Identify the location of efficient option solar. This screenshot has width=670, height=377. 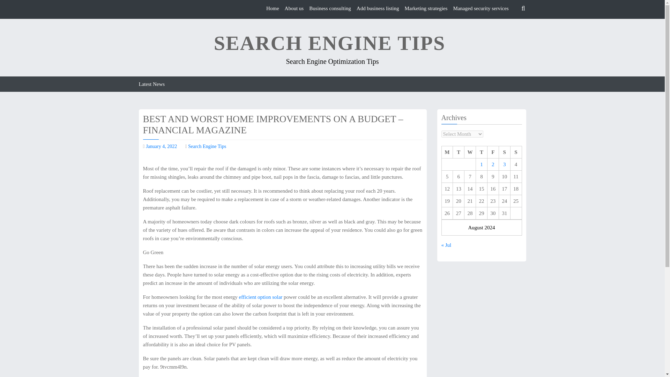
(261, 297).